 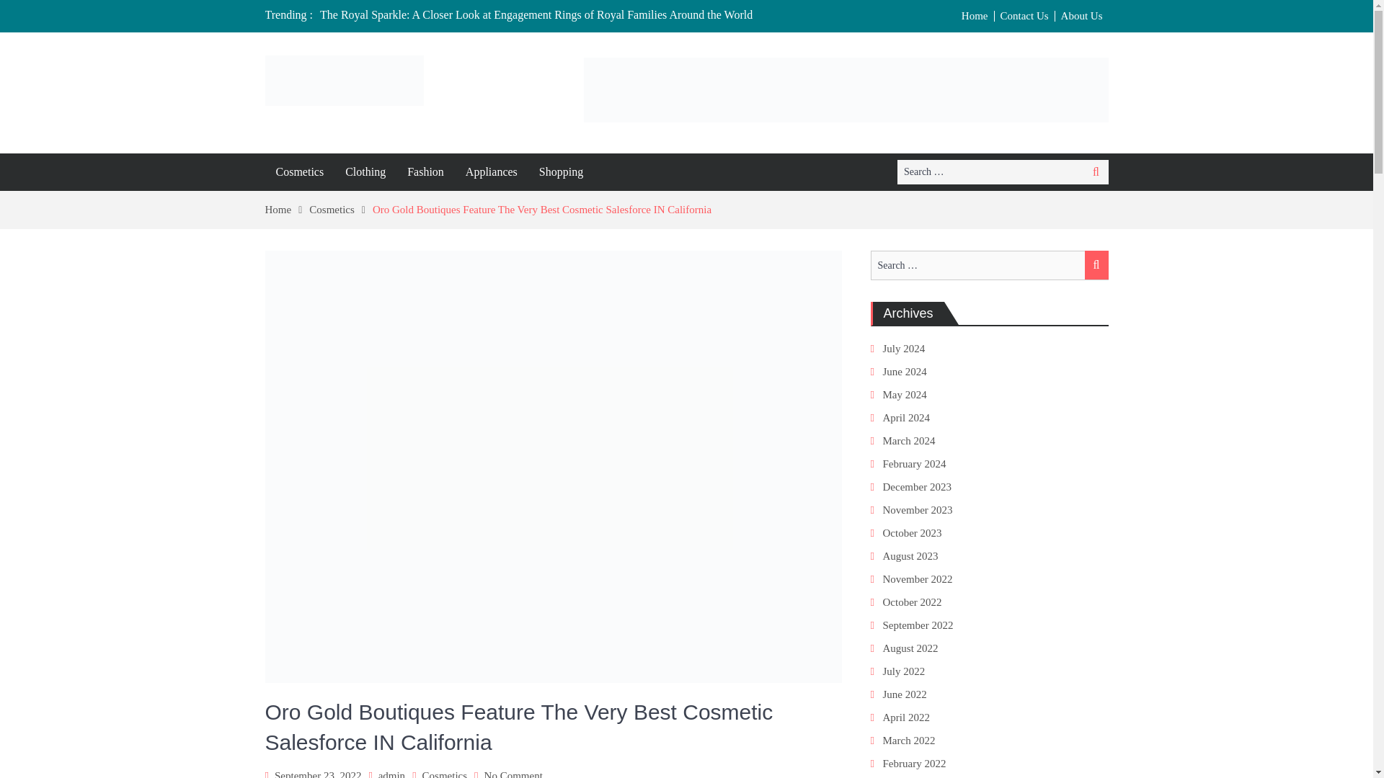 I want to click on Appliances, so click(x=492, y=171).